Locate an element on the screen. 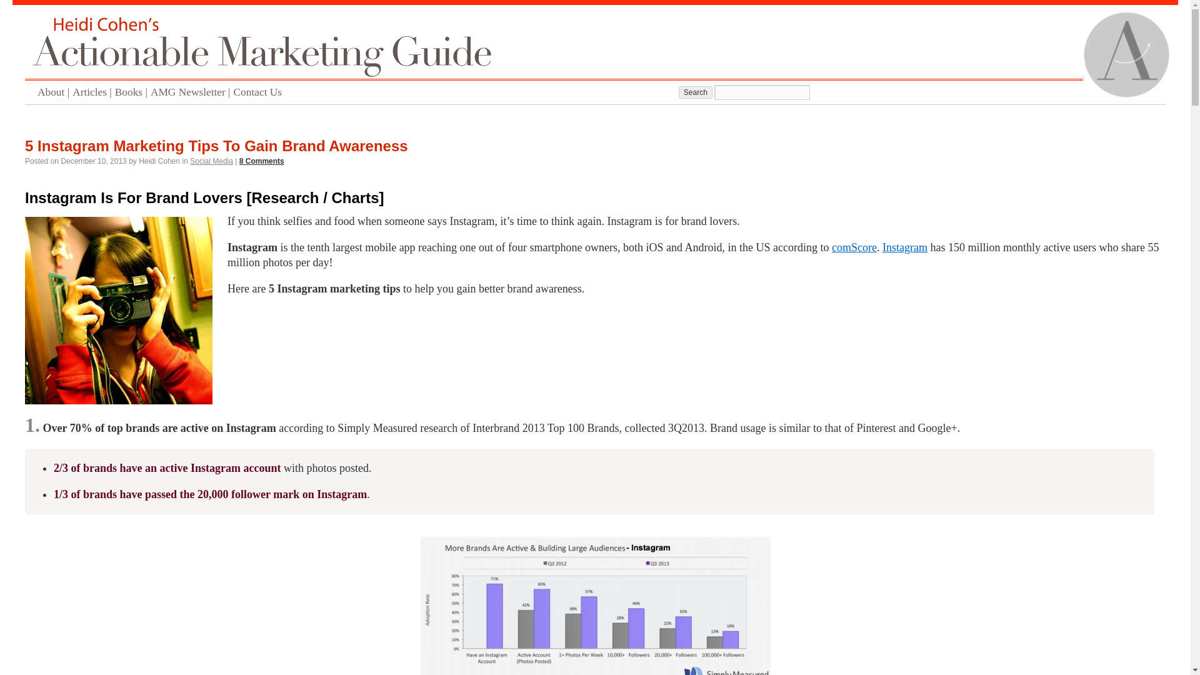 The width and height of the screenshot is (1200, 675). About is located at coordinates (54, 92).